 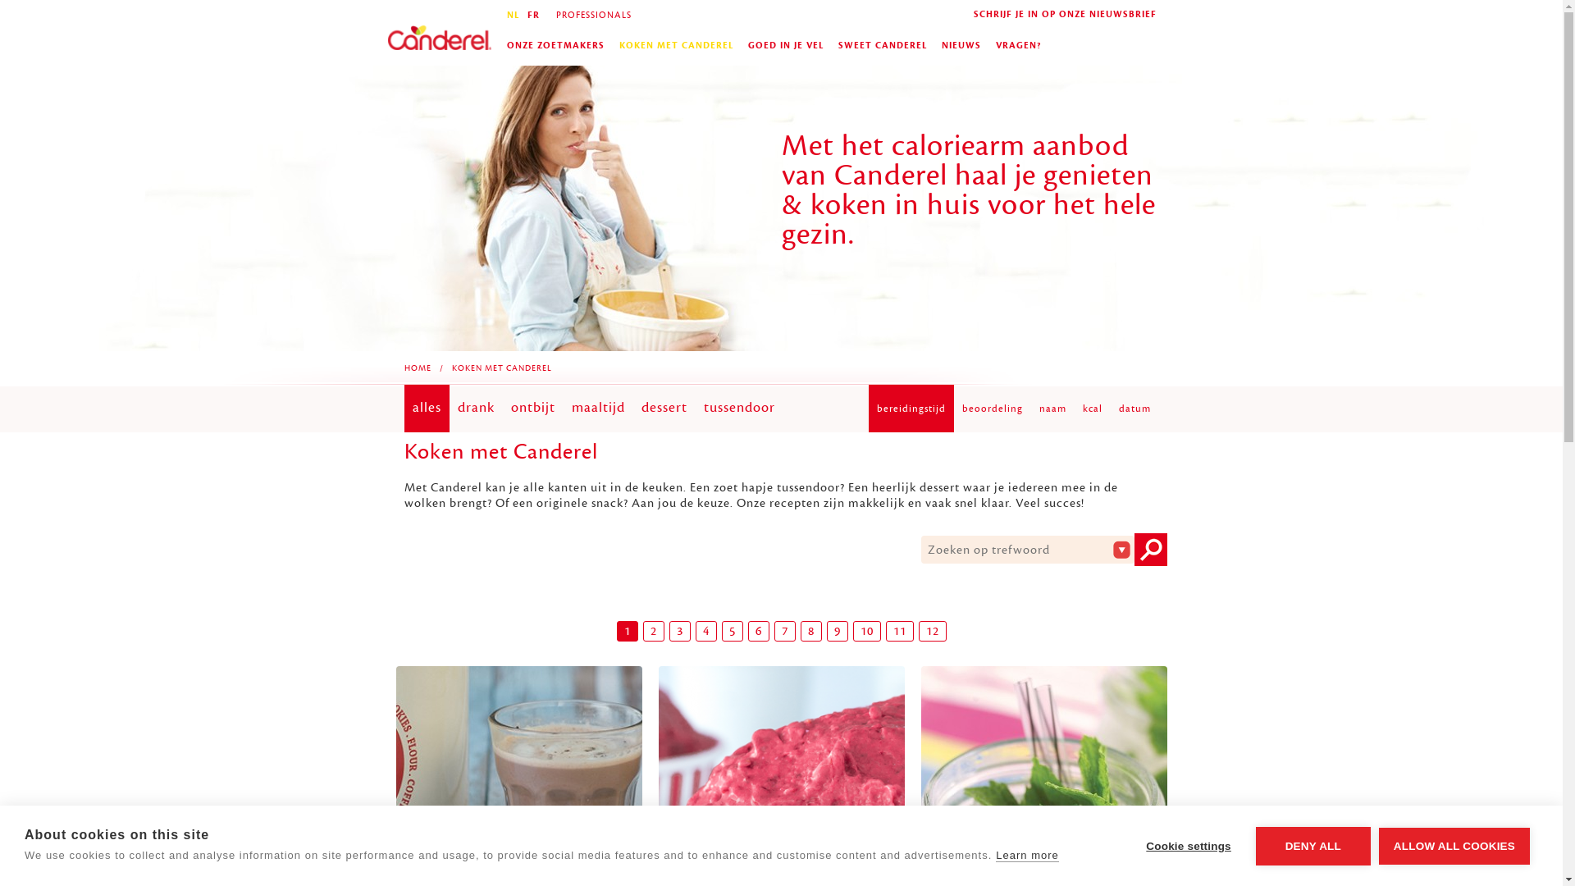 What do you see at coordinates (1065, 15) in the screenshot?
I see `SCHRIJF JE IN OP ONZE NIEUWSBRIEF` at bounding box center [1065, 15].